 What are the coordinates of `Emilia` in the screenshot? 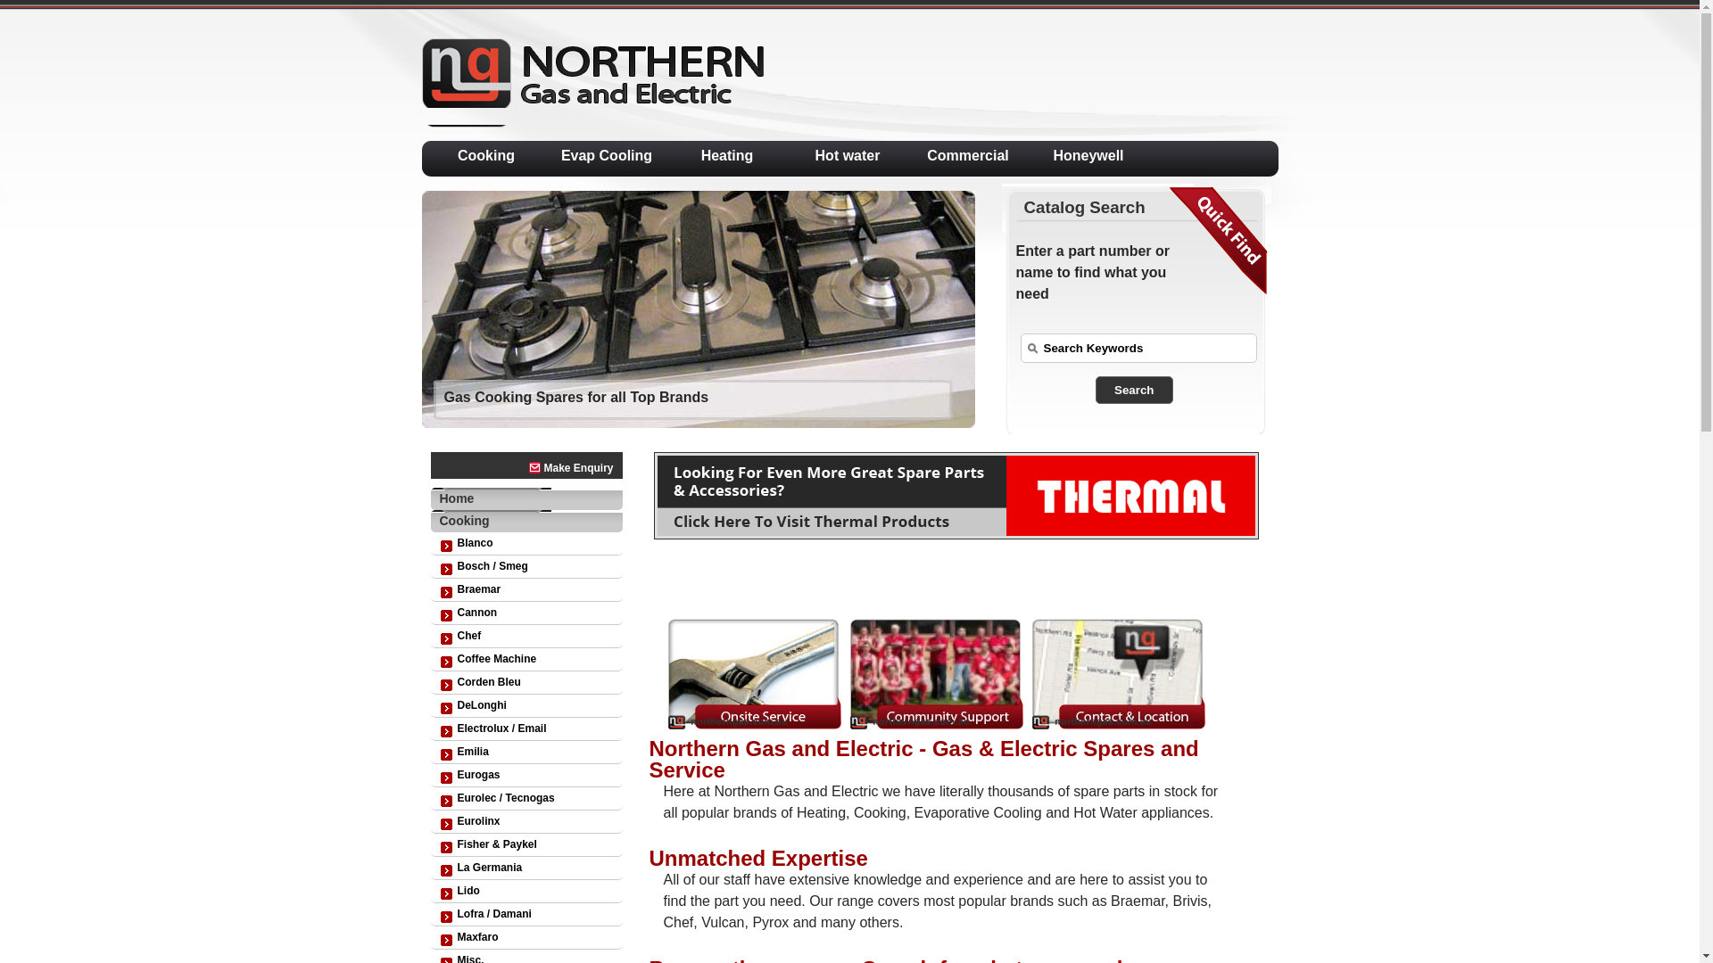 It's located at (526, 753).